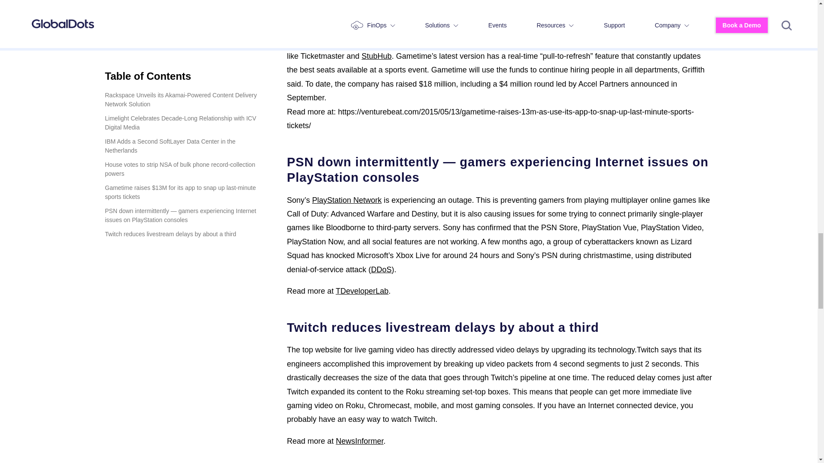  Describe the element at coordinates (444, 15) in the screenshot. I see `Accel Partners` at that location.